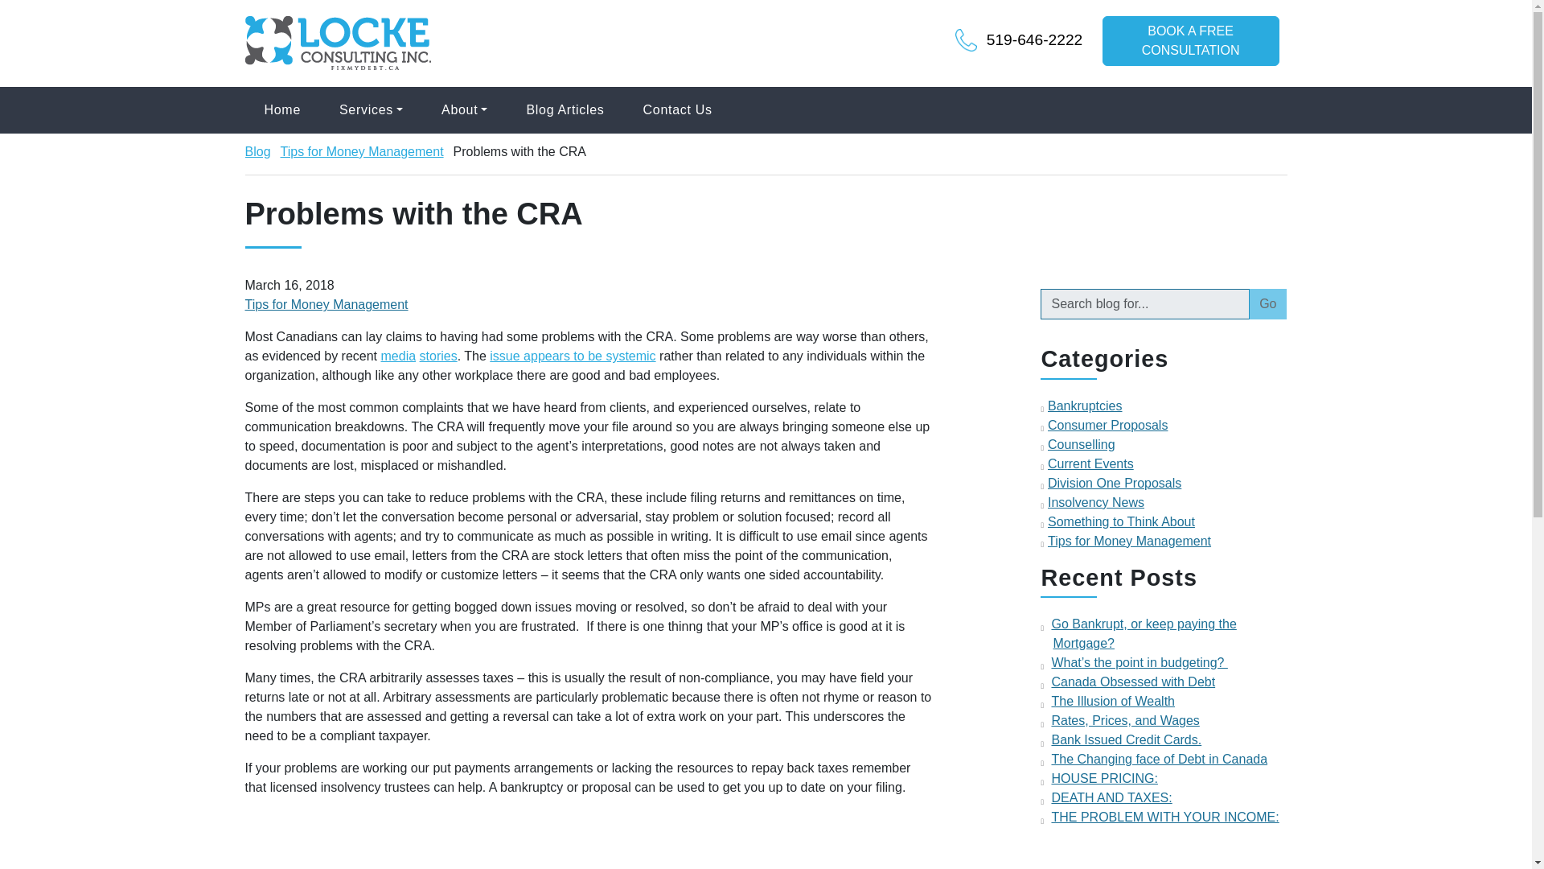  Describe the element at coordinates (463, 110) in the screenshot. I see `About` at that location.